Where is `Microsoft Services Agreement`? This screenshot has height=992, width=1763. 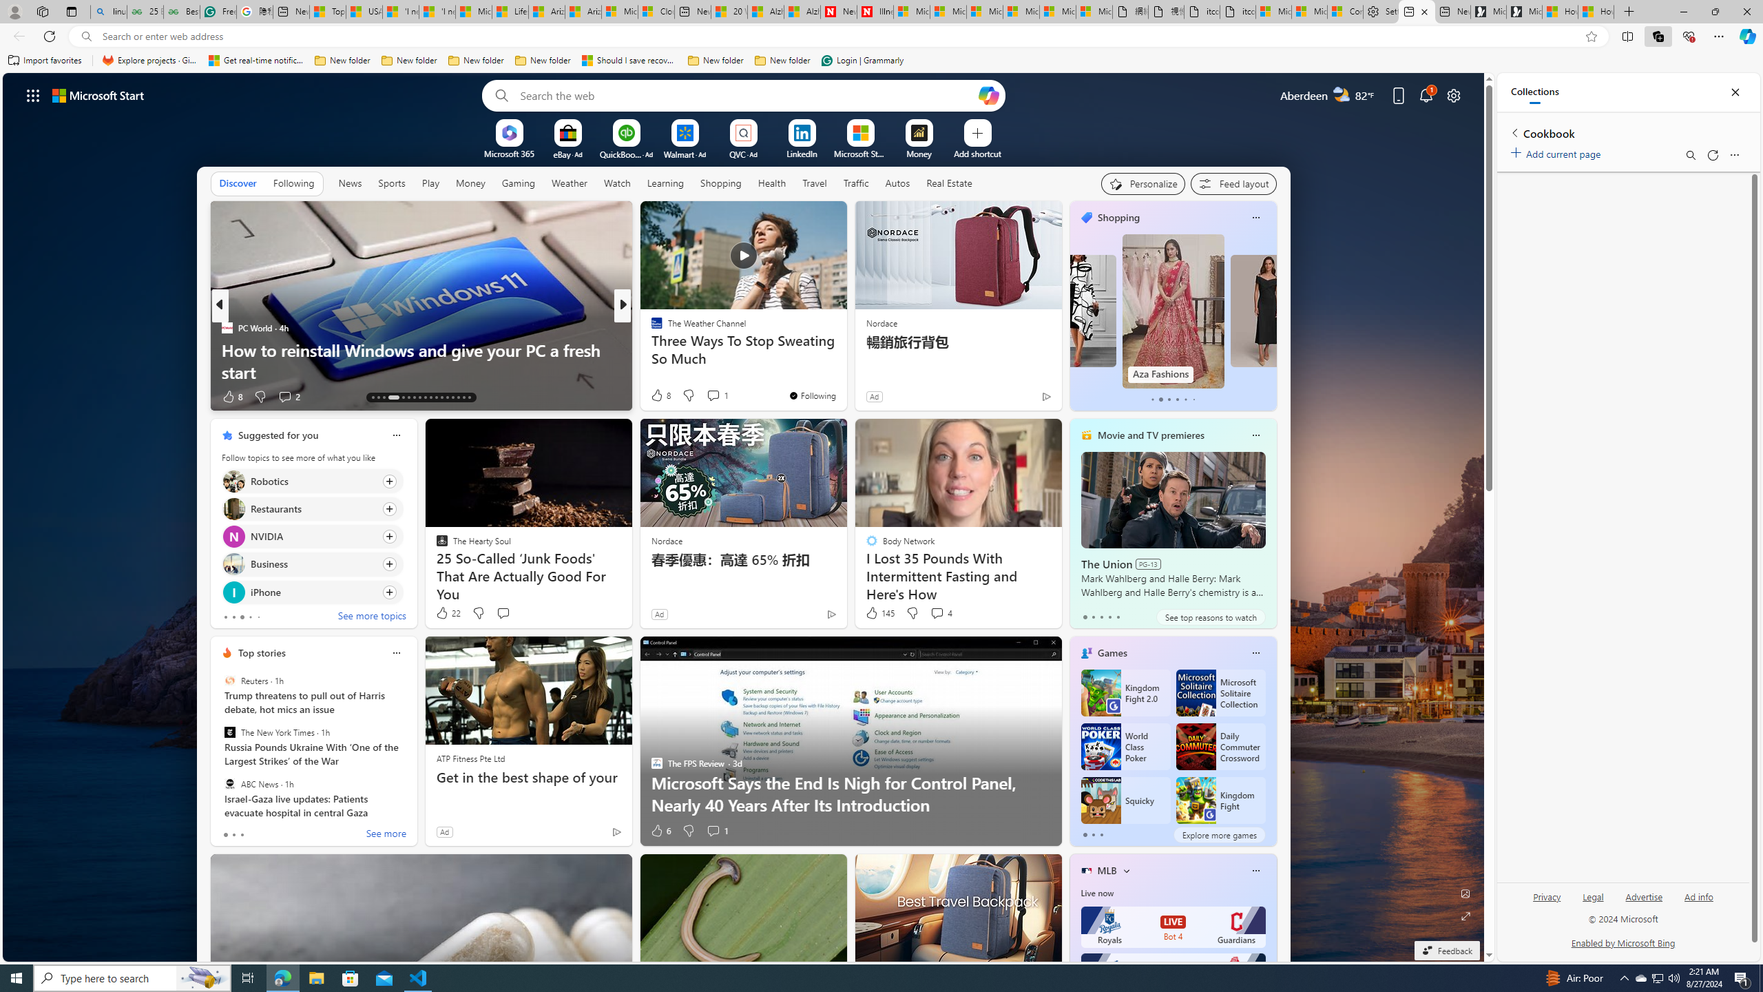 Microsoft Services Agreement is located at coordinates (948, 12).